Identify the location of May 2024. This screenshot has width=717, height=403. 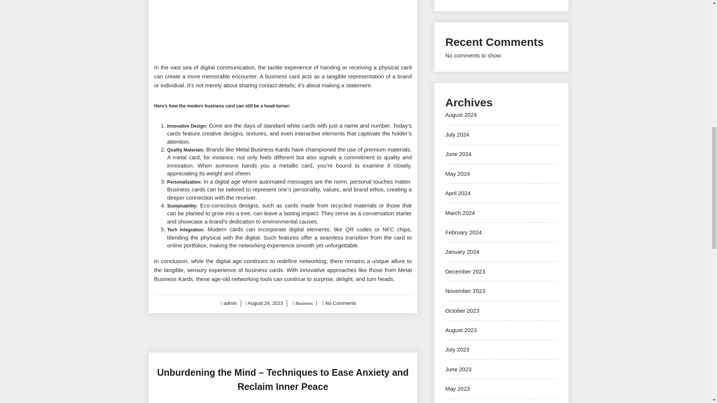
(457, 174).